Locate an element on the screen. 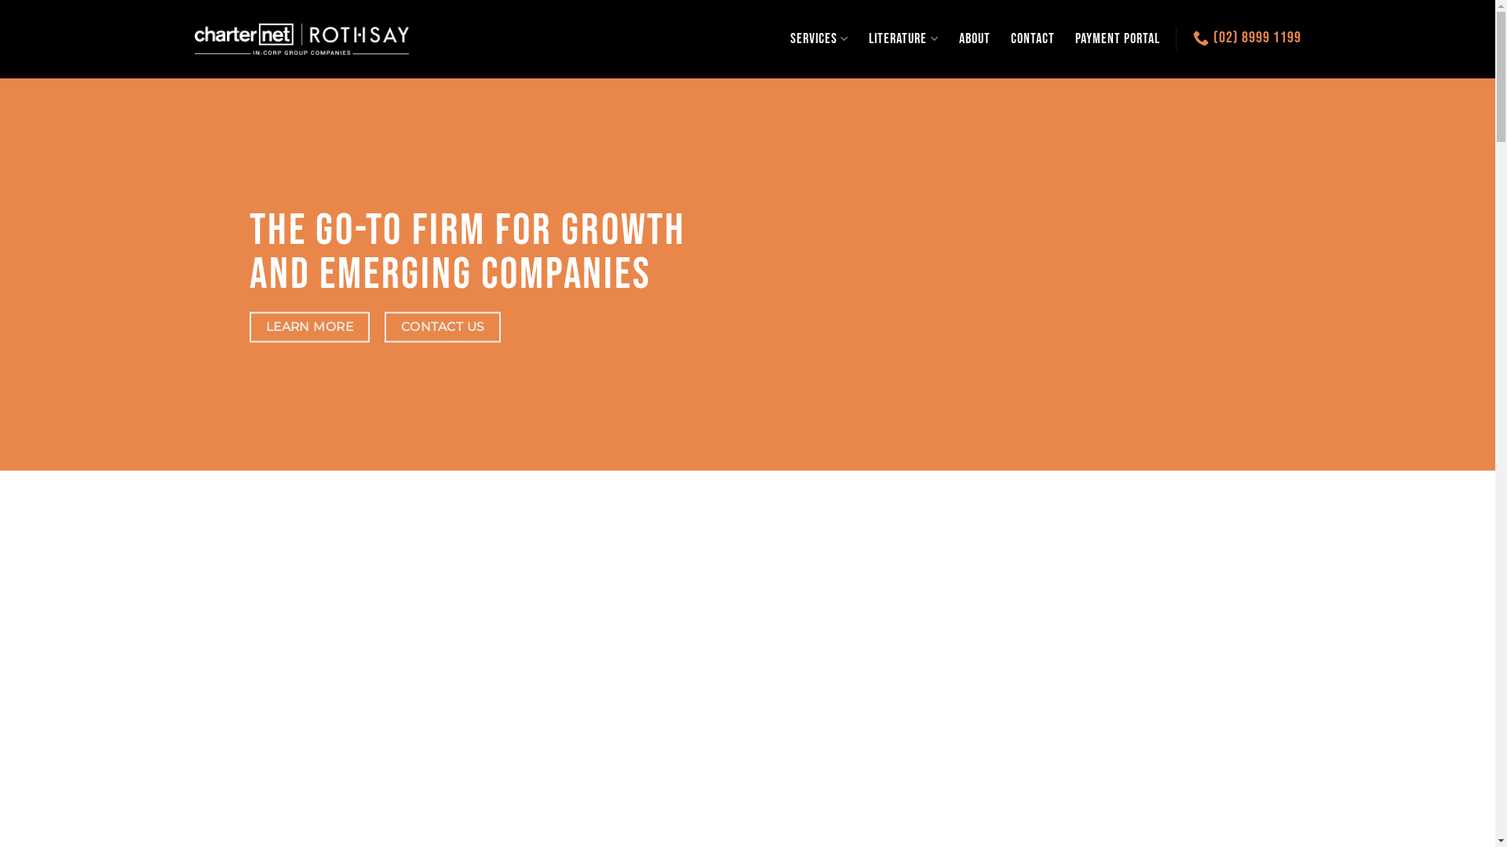 The width and height of the screenshot is (1507, 847). LITERATURE is located at coordinates (903, 39).